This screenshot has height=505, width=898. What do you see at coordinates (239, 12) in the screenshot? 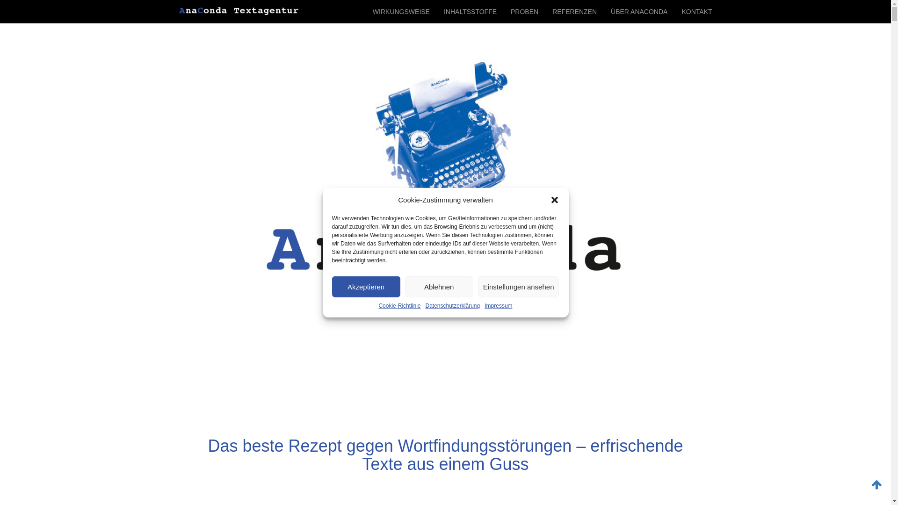
I see `Ihre erfahrene Texterin aus Basel` at bounding box center [239, 12].